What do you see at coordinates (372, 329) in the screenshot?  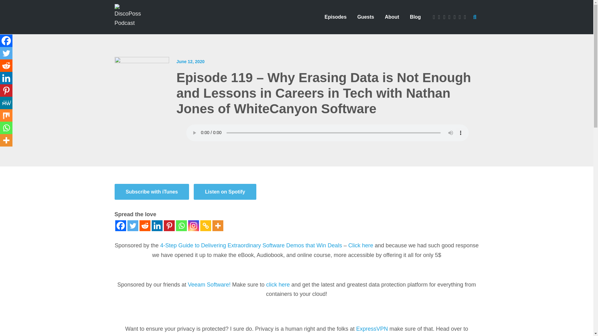 I see `ExpressVPN` at bounding box center [372, 329].